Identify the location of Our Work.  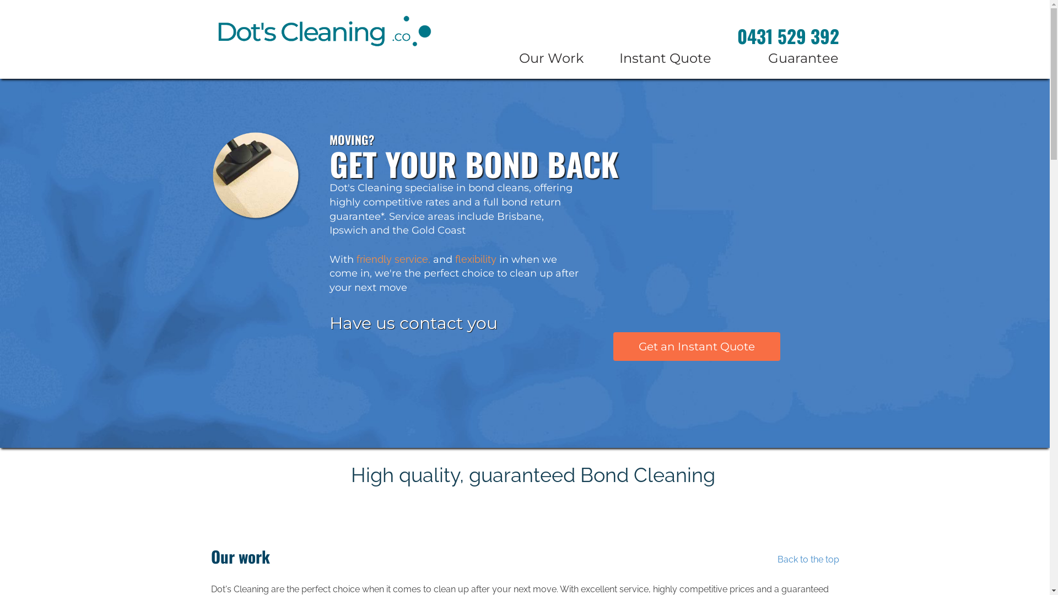
(528, 58).